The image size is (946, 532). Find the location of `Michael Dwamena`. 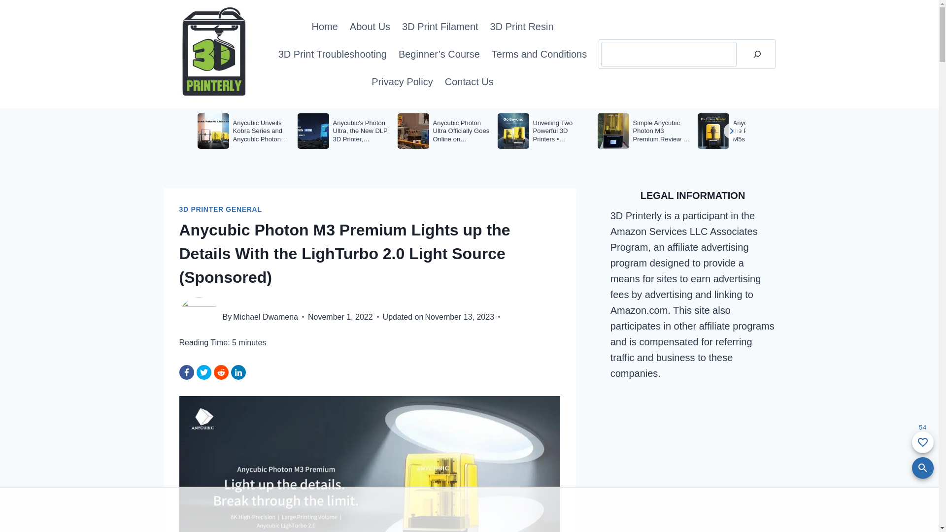

Michael Dwamena is located at coordinates (266, 317).